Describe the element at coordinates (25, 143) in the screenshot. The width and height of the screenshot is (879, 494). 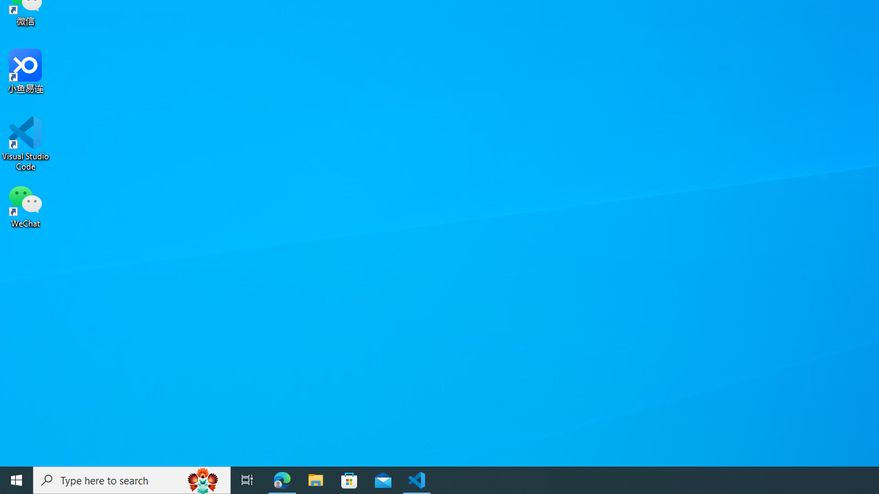
I see `Visual Studio Code` at that location.